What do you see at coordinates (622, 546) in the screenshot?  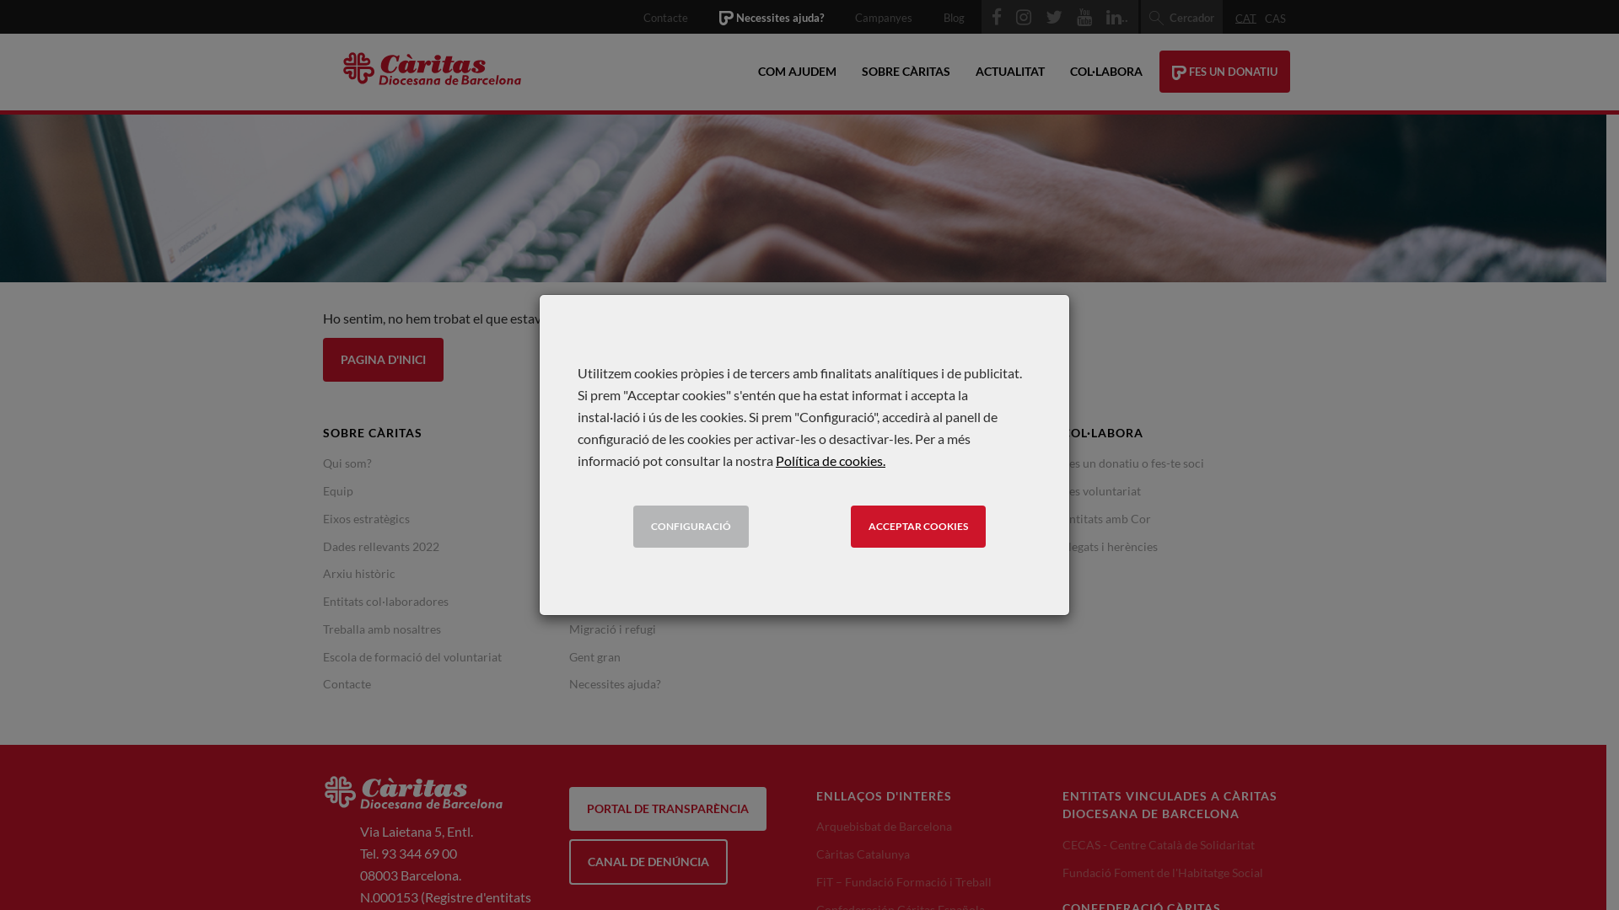 I see `Sense llar i habitatge` at bounding box center [622, 546].